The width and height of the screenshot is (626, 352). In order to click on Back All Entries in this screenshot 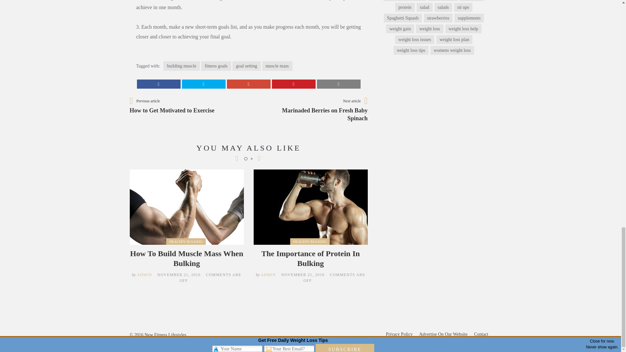, I will do `click(139, 110)`.